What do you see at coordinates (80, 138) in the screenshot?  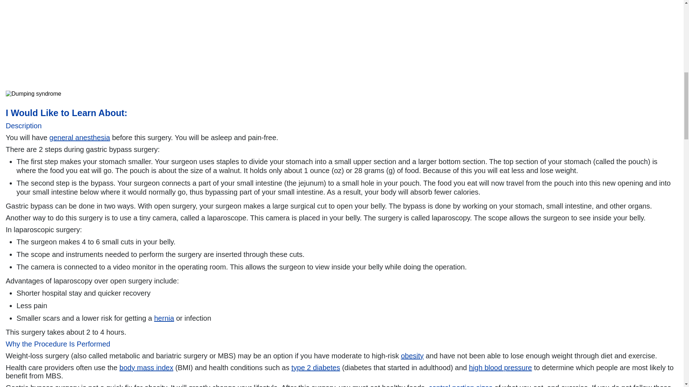 I see `general anesthesia` at bounding box center [80, 138].